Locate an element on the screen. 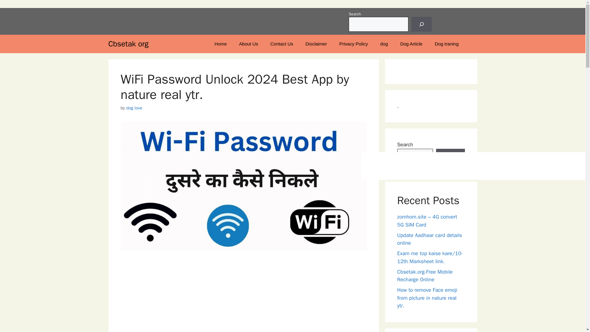 The width and height of the screenshot is (590, 332). Privacy Policy is located at coordinates (353, 44).